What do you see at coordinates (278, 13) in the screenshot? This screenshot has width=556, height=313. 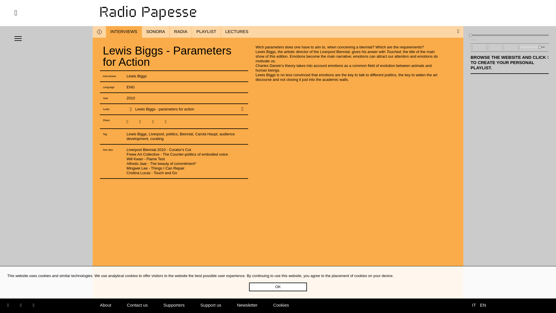 I see `Radio Papesse` at bounding box center [278, 13].